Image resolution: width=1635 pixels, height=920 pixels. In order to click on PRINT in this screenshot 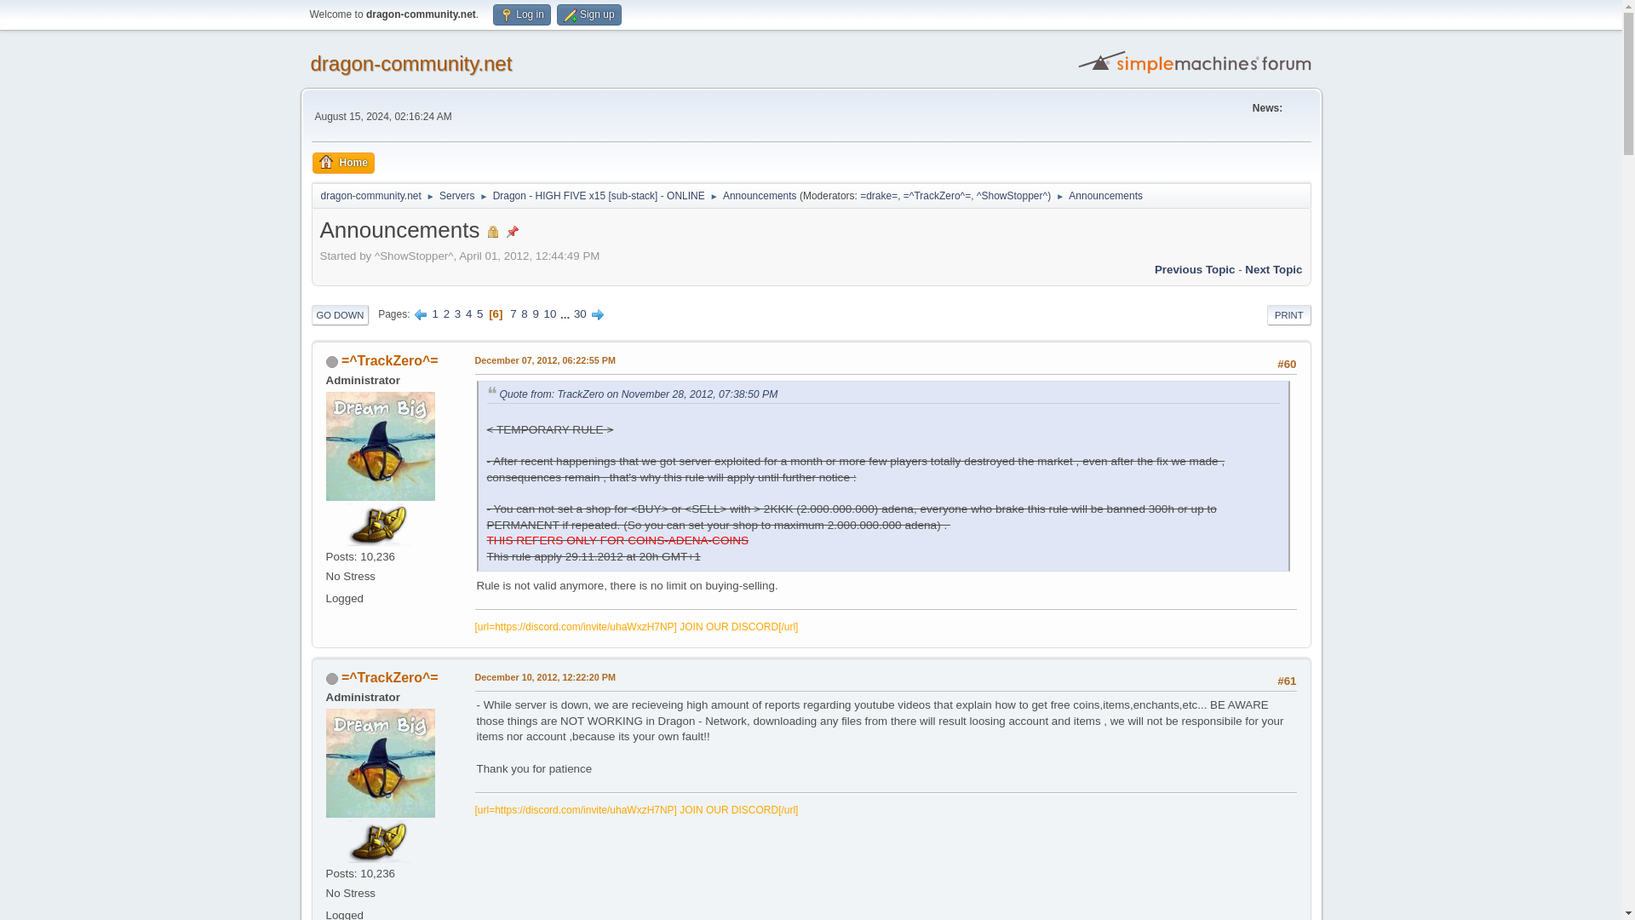, I will do `click(1289, 315)`.